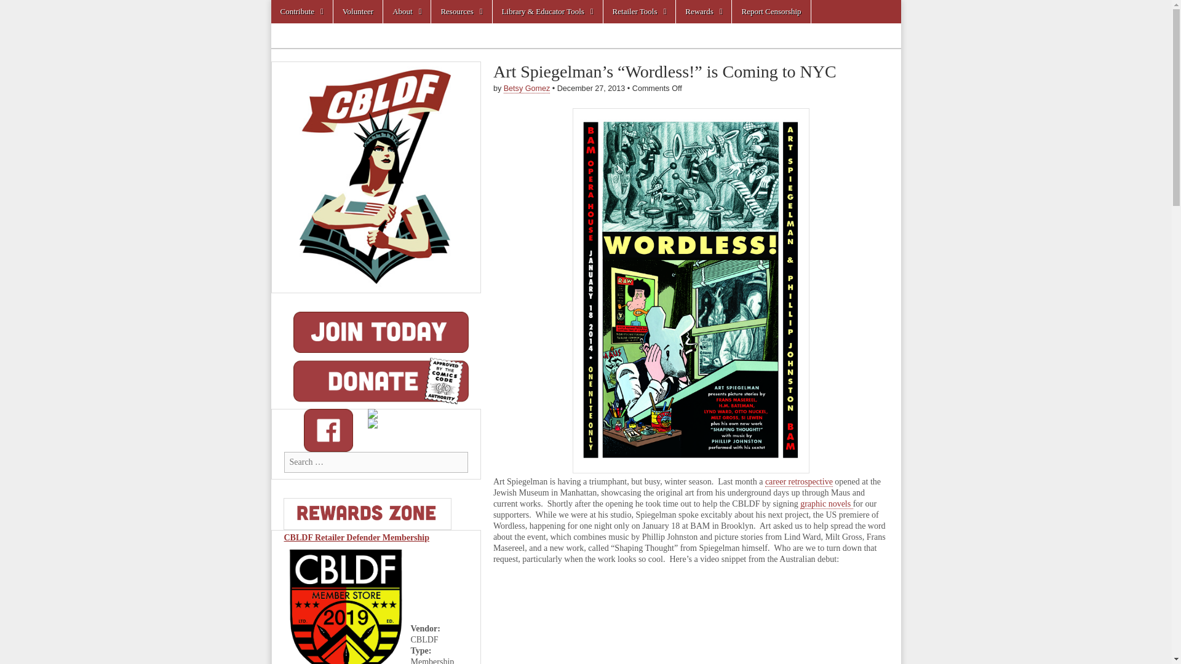  What do you see at coordinates (640, 11) in the screenshot?
I see `Retail Tools` at bounding box center [640, 11].